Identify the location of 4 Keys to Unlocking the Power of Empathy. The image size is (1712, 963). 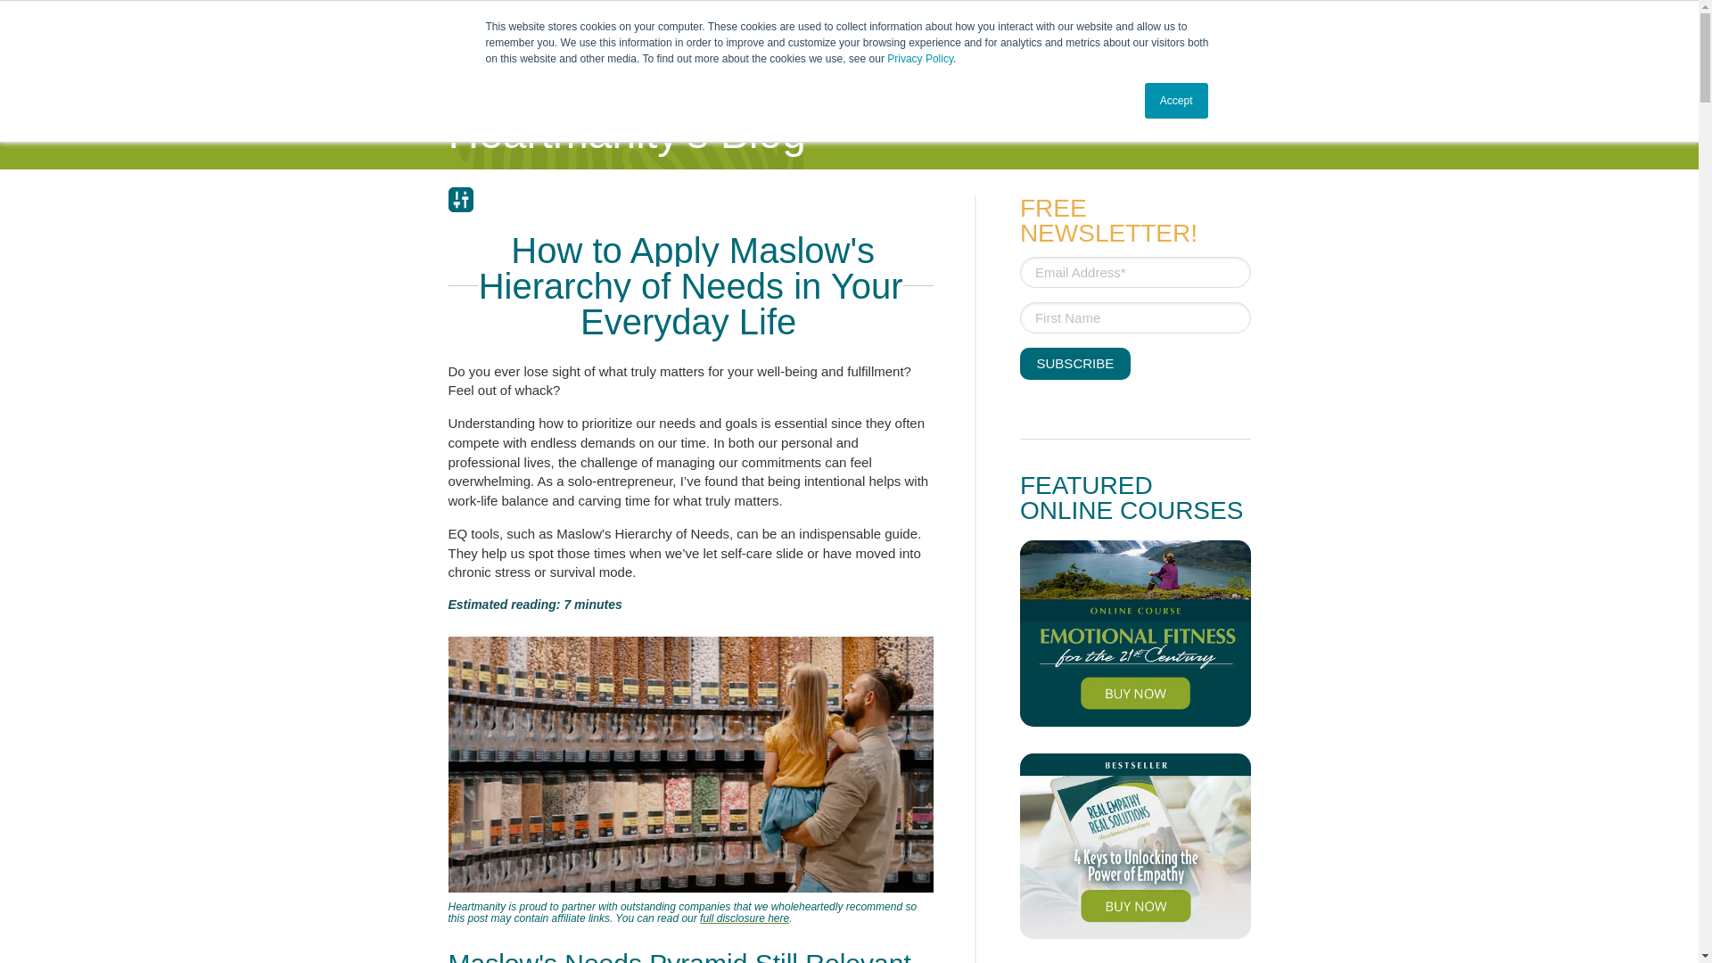
(1136, 845).